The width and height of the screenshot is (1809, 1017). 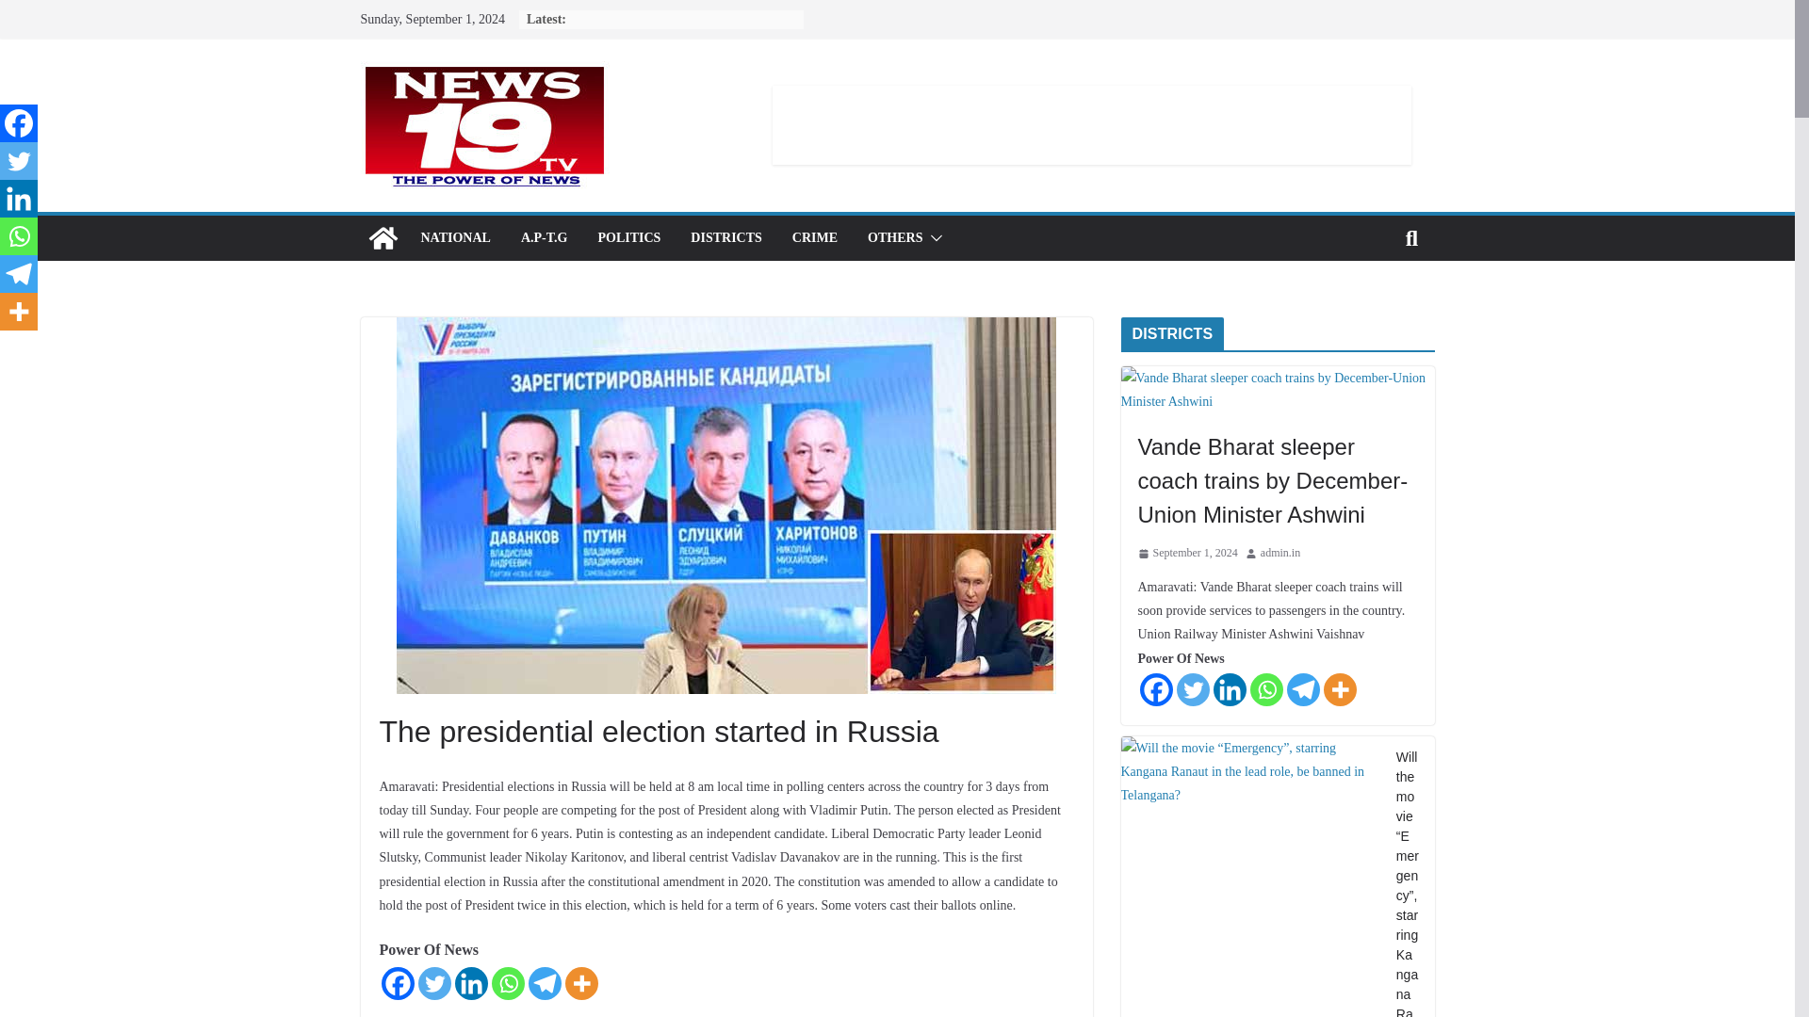 I want to click on POLITICS, so click(x=627, y=237).